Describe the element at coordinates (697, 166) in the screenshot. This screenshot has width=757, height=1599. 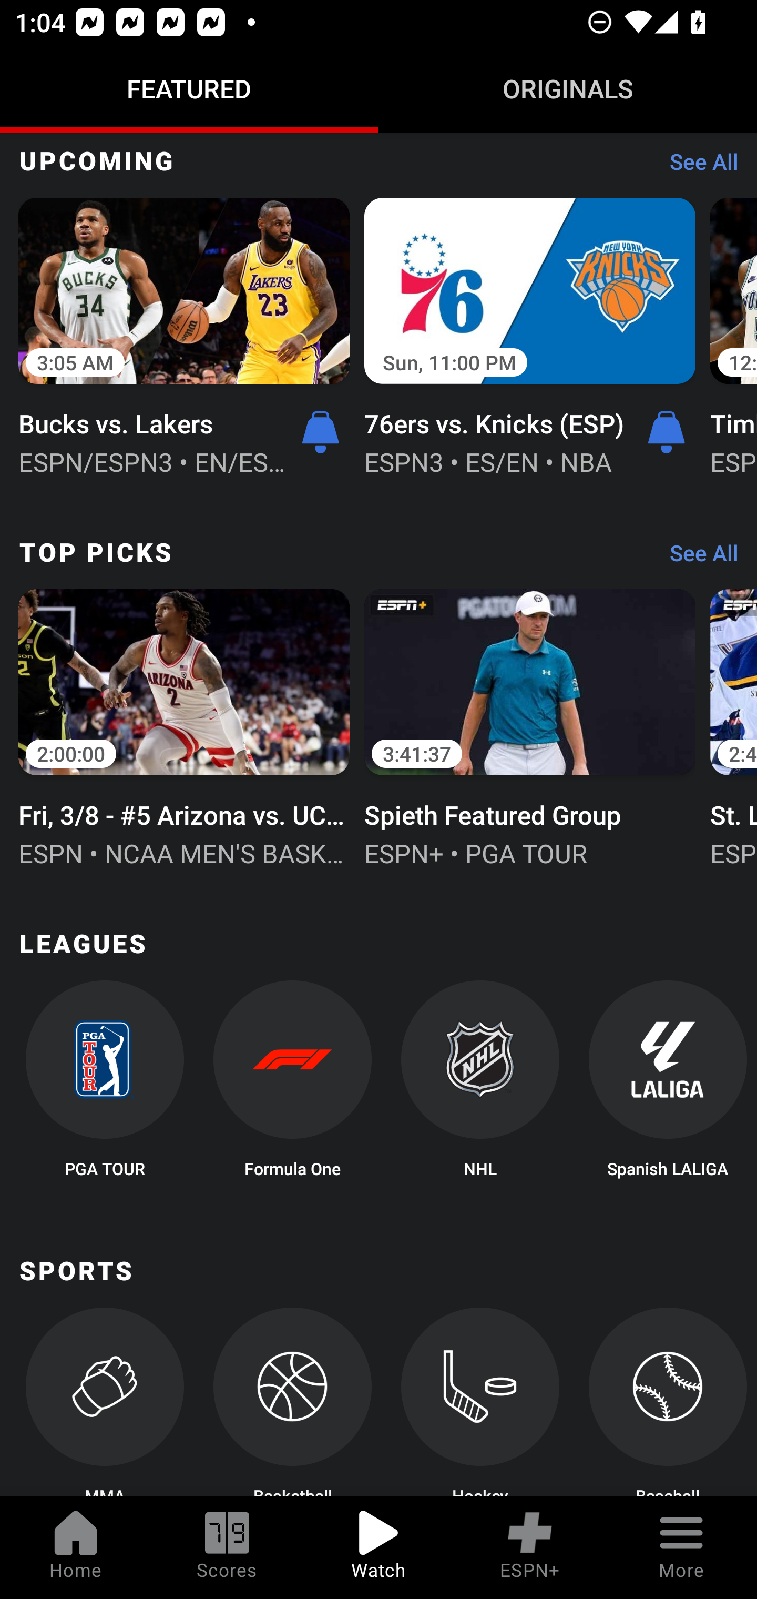
I see `See All` at that location.